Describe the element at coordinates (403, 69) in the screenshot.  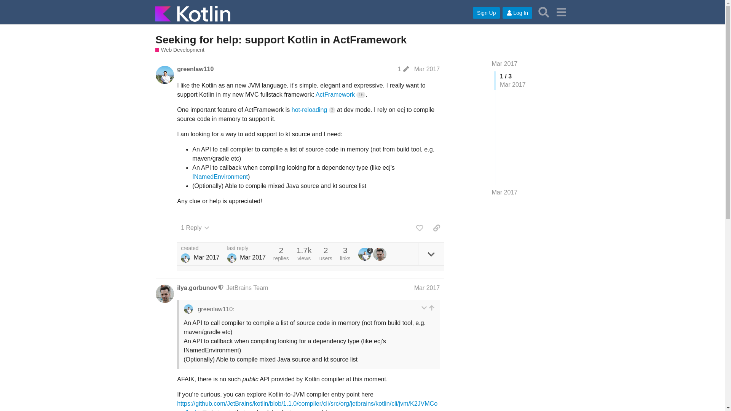
I see `1` at that location.